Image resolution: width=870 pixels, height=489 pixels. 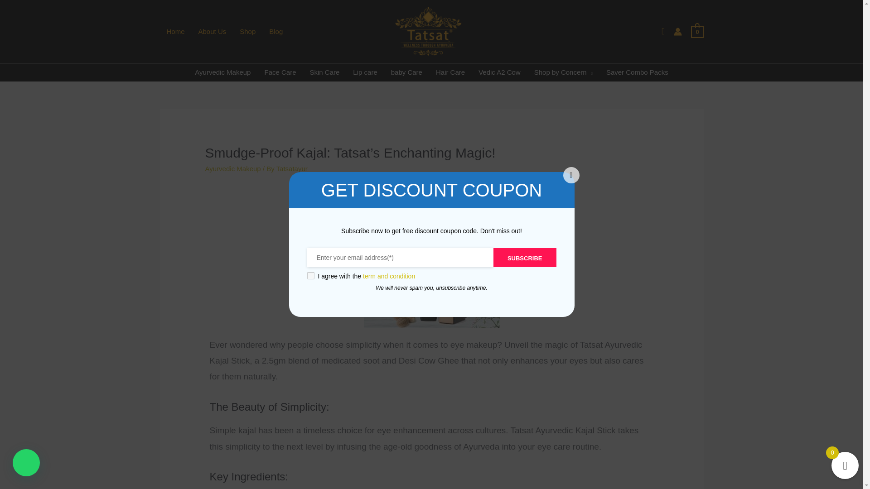 What do you see at coordinates (324, 72) in the screenshot?
I see `Skin Care` at bounding box center [324, 72].